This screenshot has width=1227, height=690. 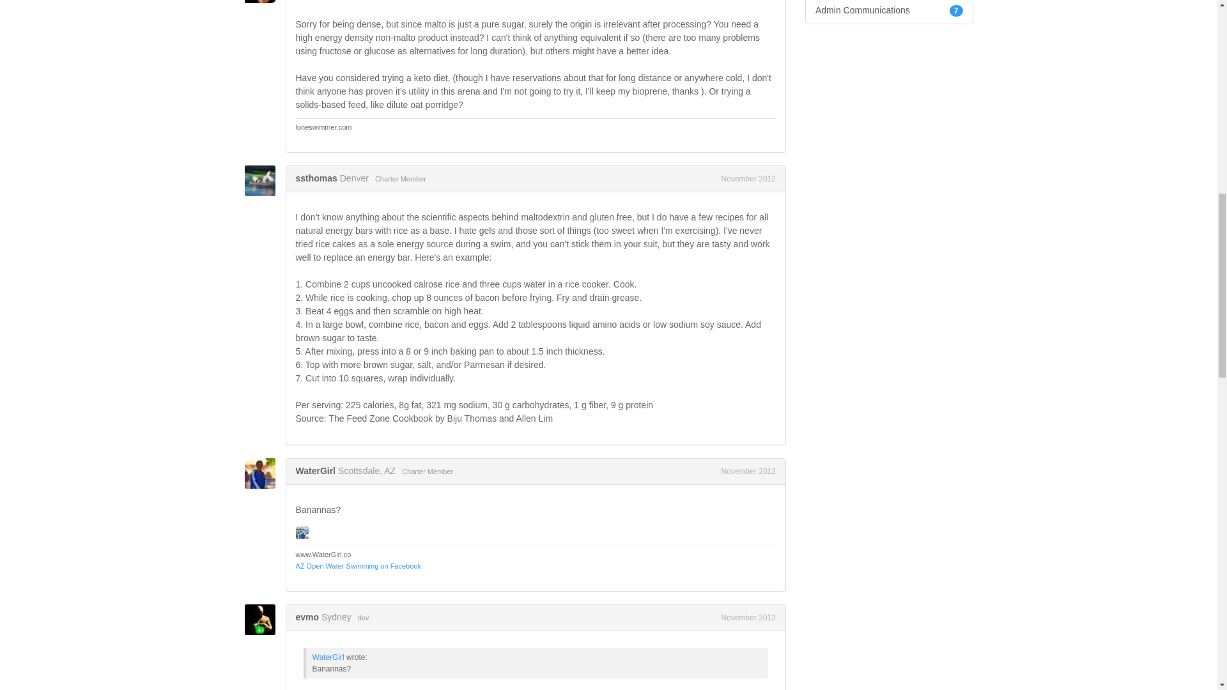 What do you see at coordinates (263, 1) in the screenshot?
I see `loneswimmer` at bounding box center [263, 1].